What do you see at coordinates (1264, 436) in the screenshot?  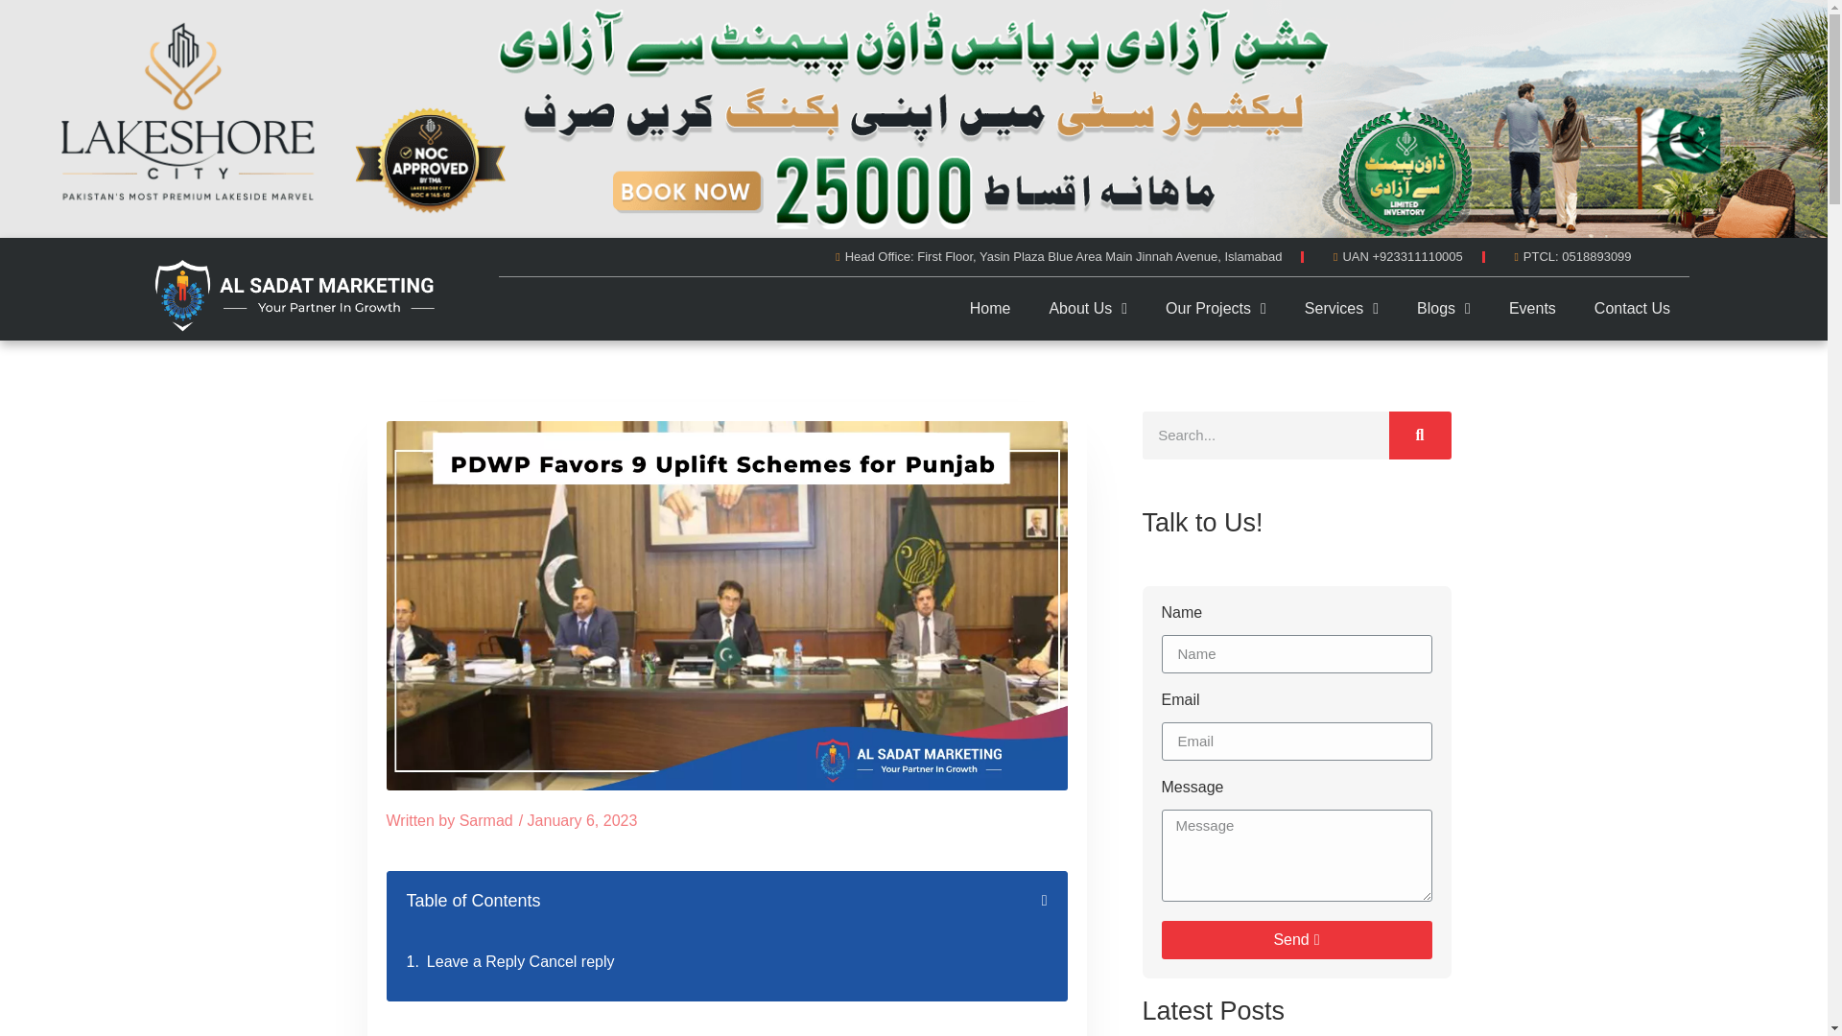 I see `Search` at bounding box center [1264, 436].